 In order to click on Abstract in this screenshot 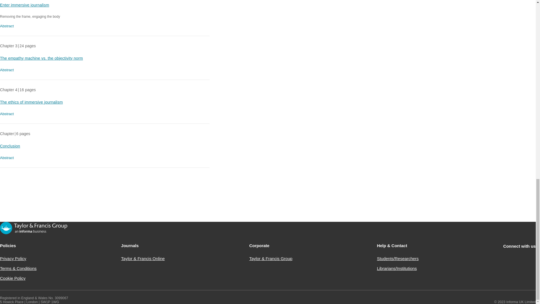, I will do `click(8, 70)`.